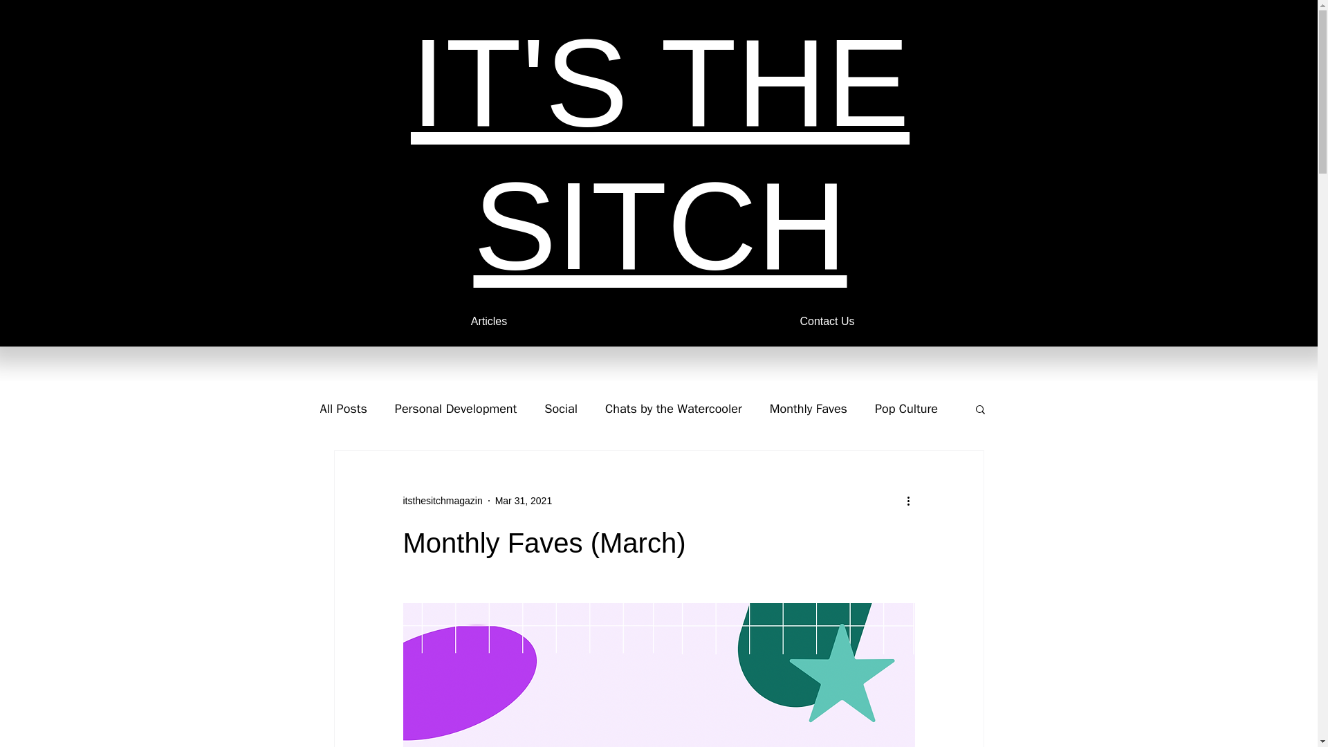  I want to click on Articles, so click(488, 321).